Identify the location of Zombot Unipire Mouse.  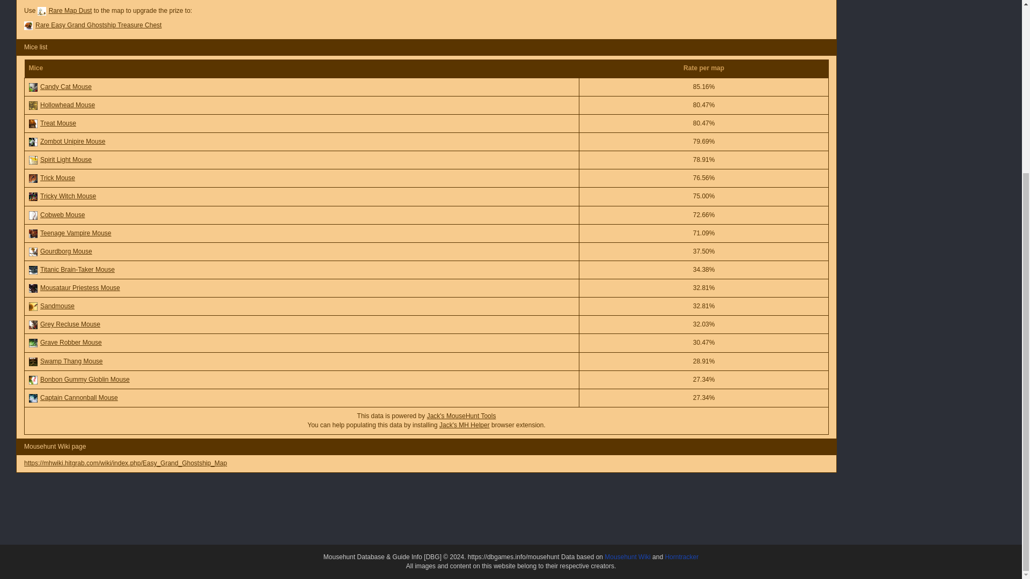
(33, 142).